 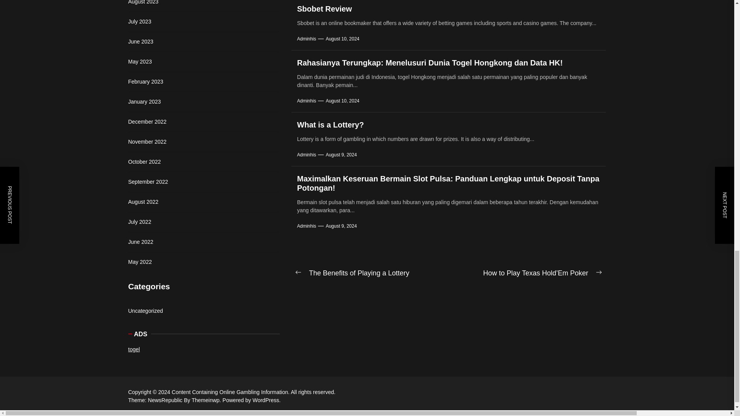 What do you see at coordinates (266, 400) in the screenshot?
I see `WordPress` at bounding box center [266, 400].